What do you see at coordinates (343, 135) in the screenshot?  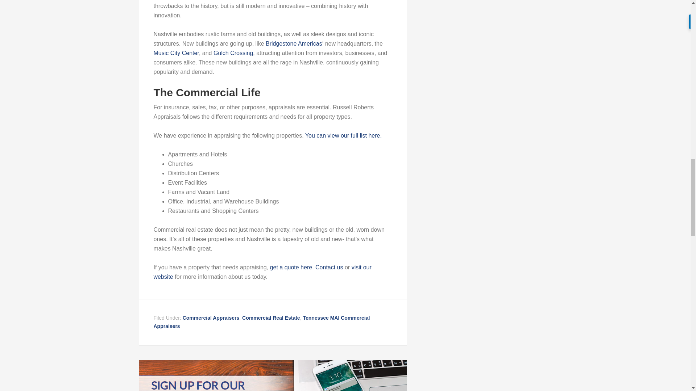 I see `You can view our full list here.` at bounding box center [343, 135].